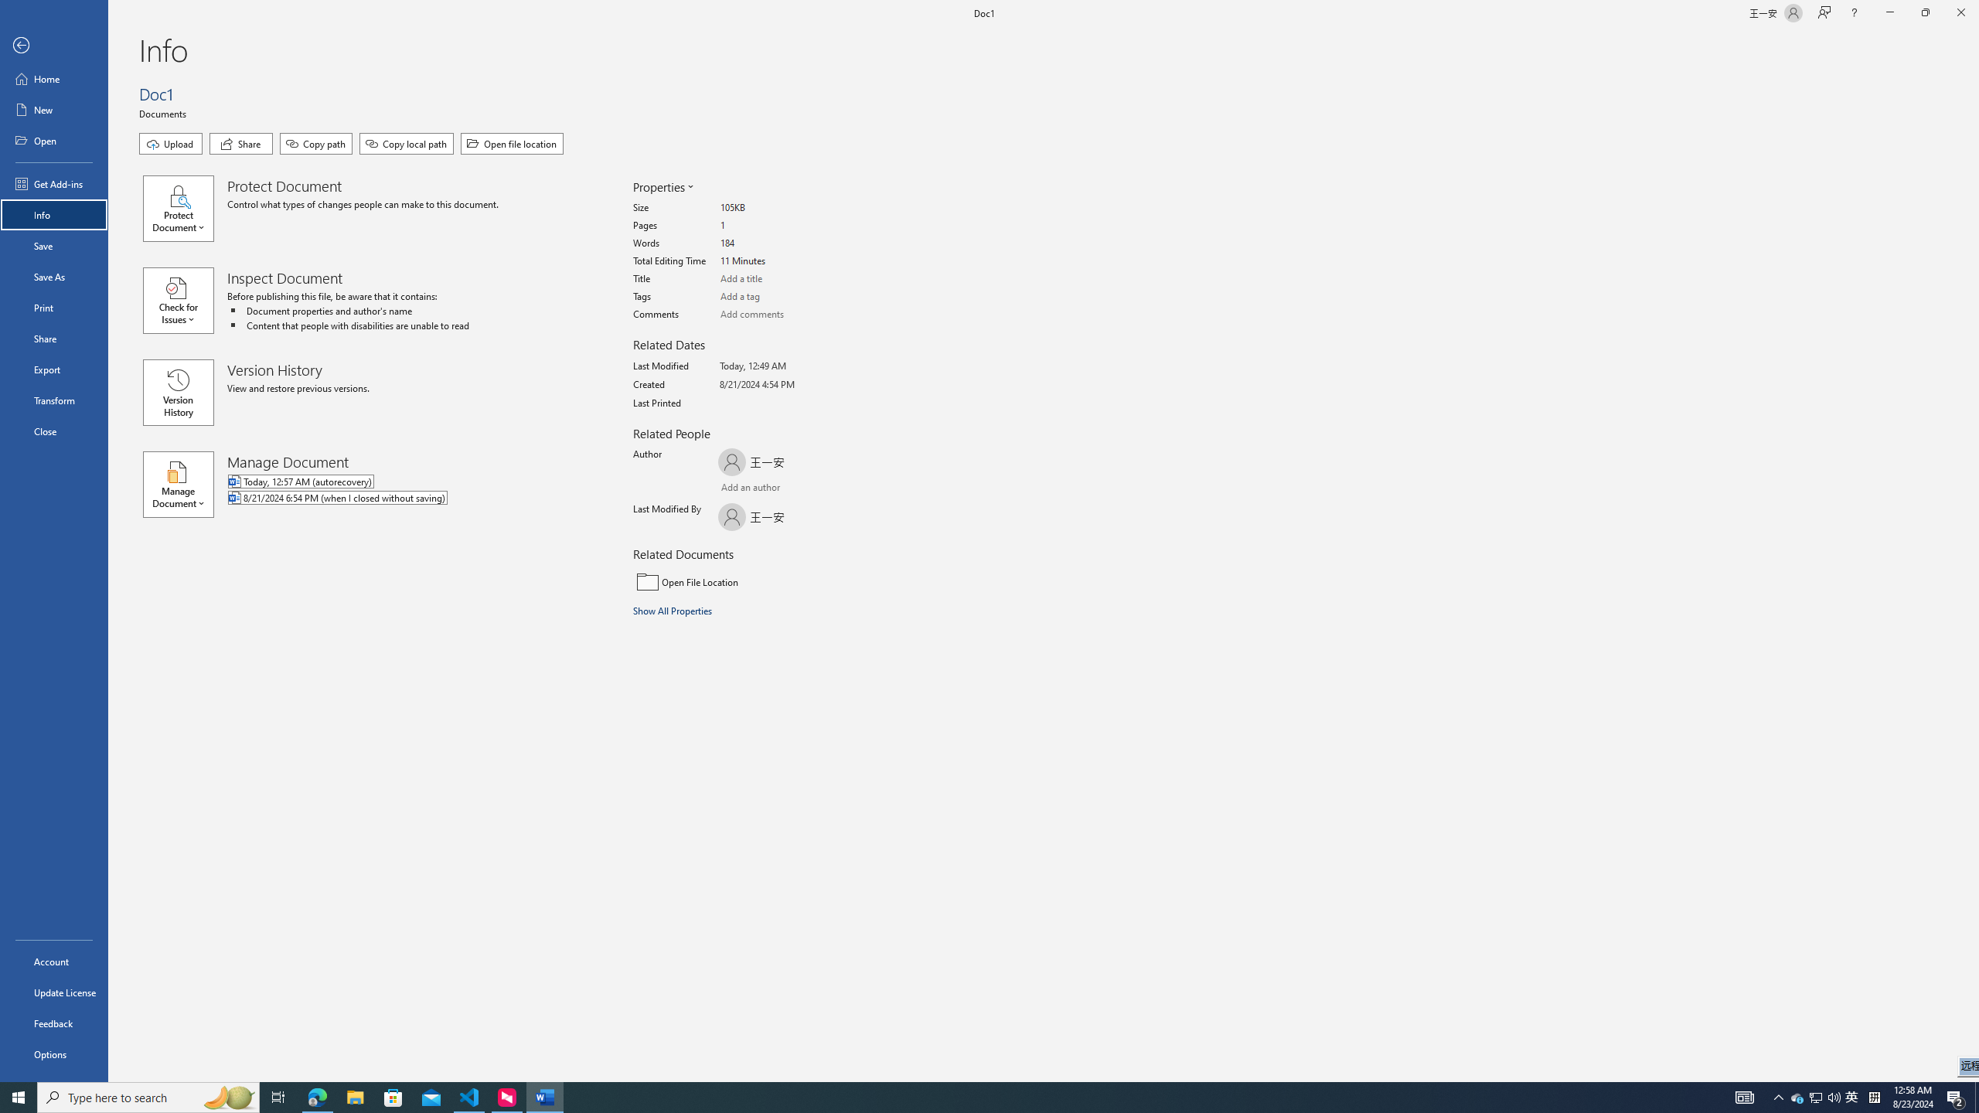 The height and width of the screenshot is (1113, 1979). What do you see at coordinates (185, 300) in the screenshot?
I see `Check for Issues` at bounding box center [185, 300].